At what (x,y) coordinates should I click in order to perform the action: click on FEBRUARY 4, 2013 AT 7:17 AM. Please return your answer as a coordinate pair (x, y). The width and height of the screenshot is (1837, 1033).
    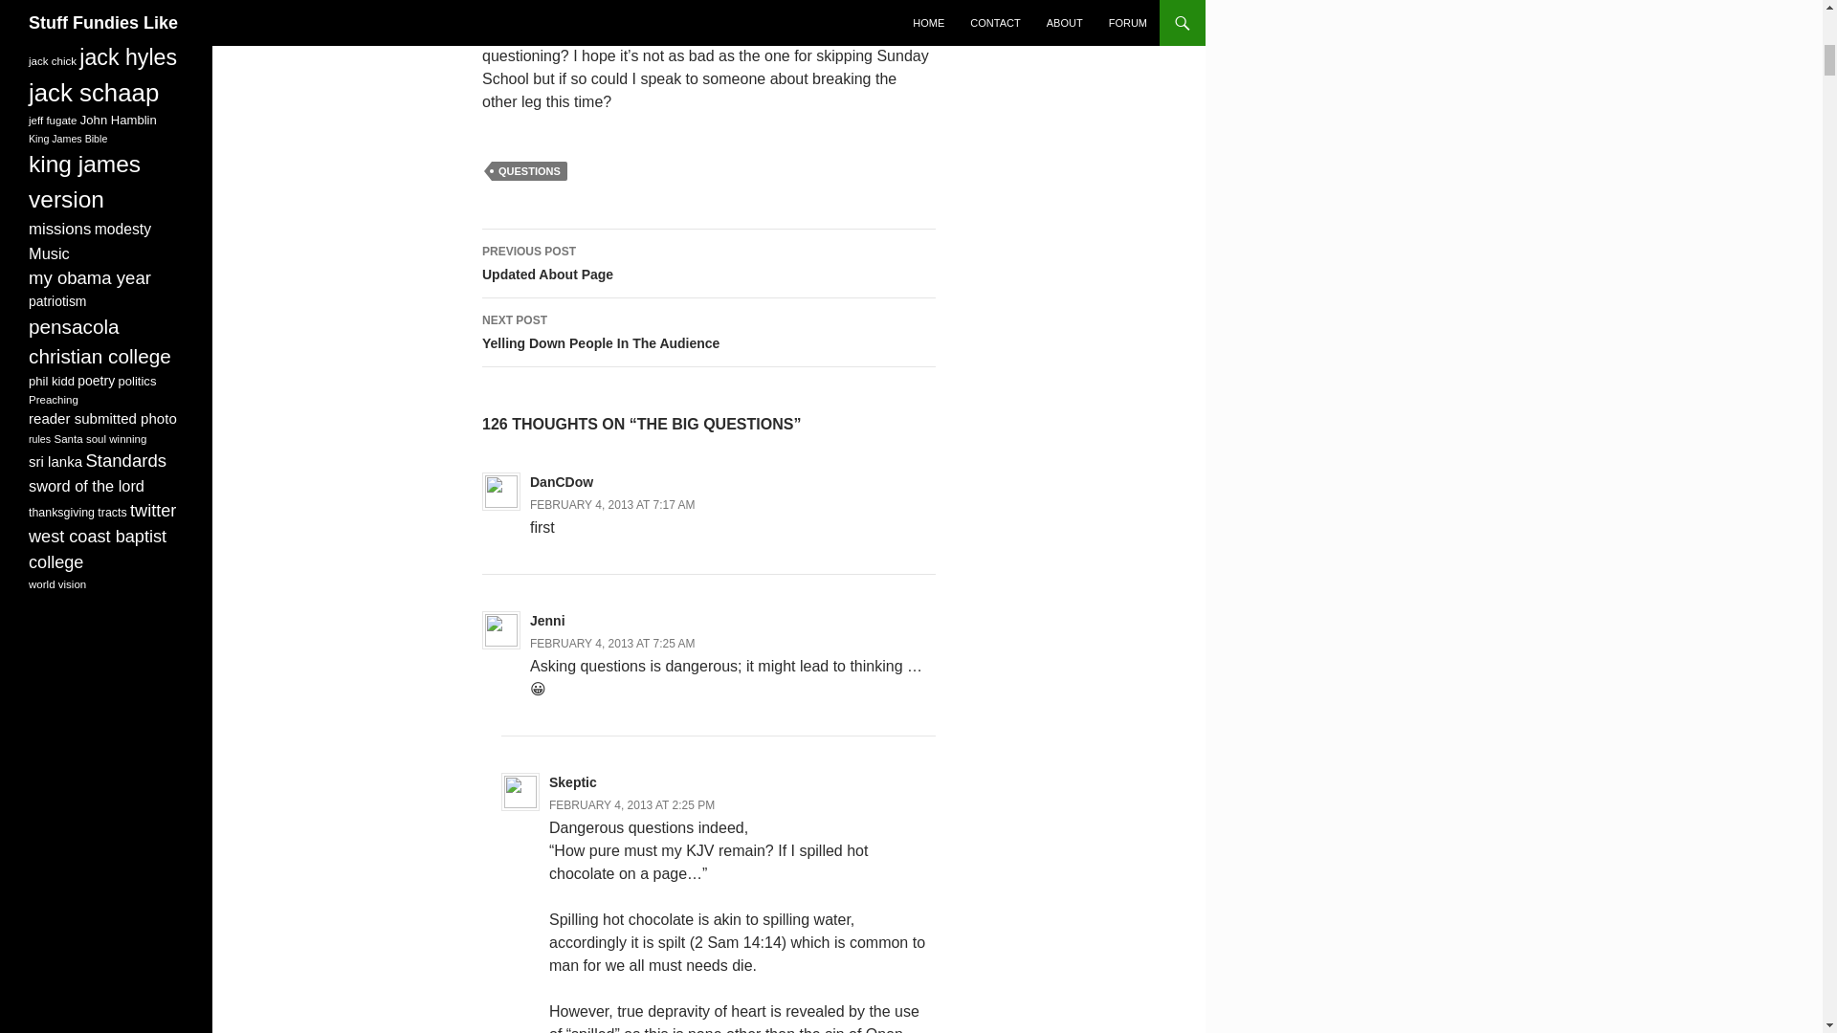
    Looking at the image, I should click on (612, 504).